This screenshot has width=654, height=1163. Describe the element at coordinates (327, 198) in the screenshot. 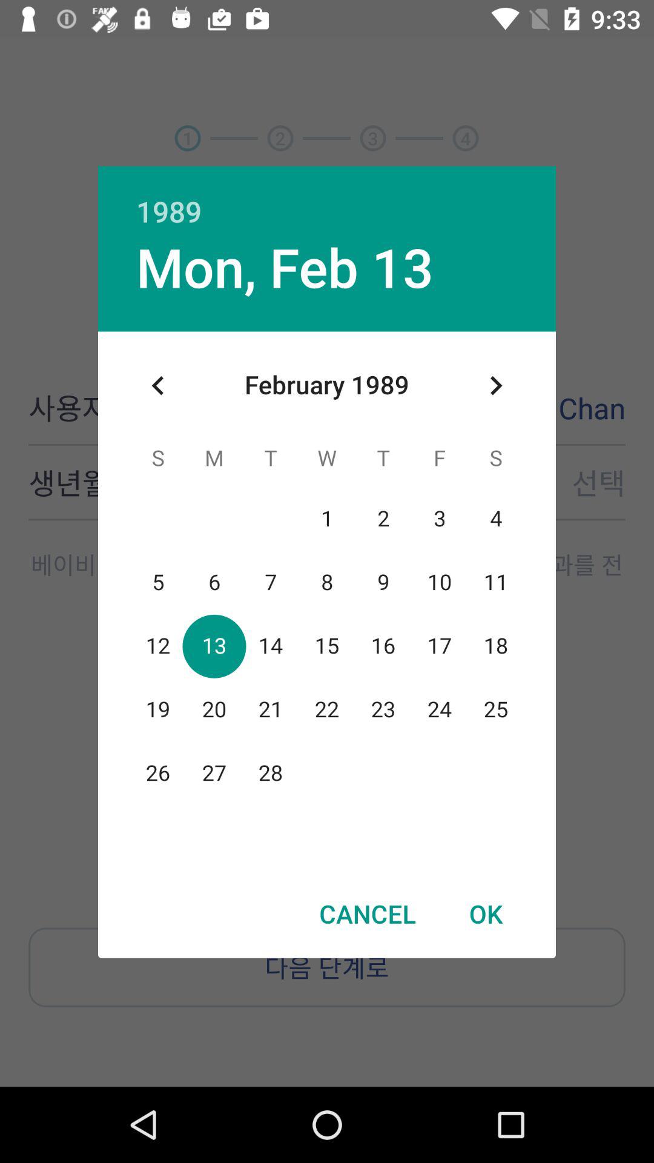

I see `tap 1989` at that location.